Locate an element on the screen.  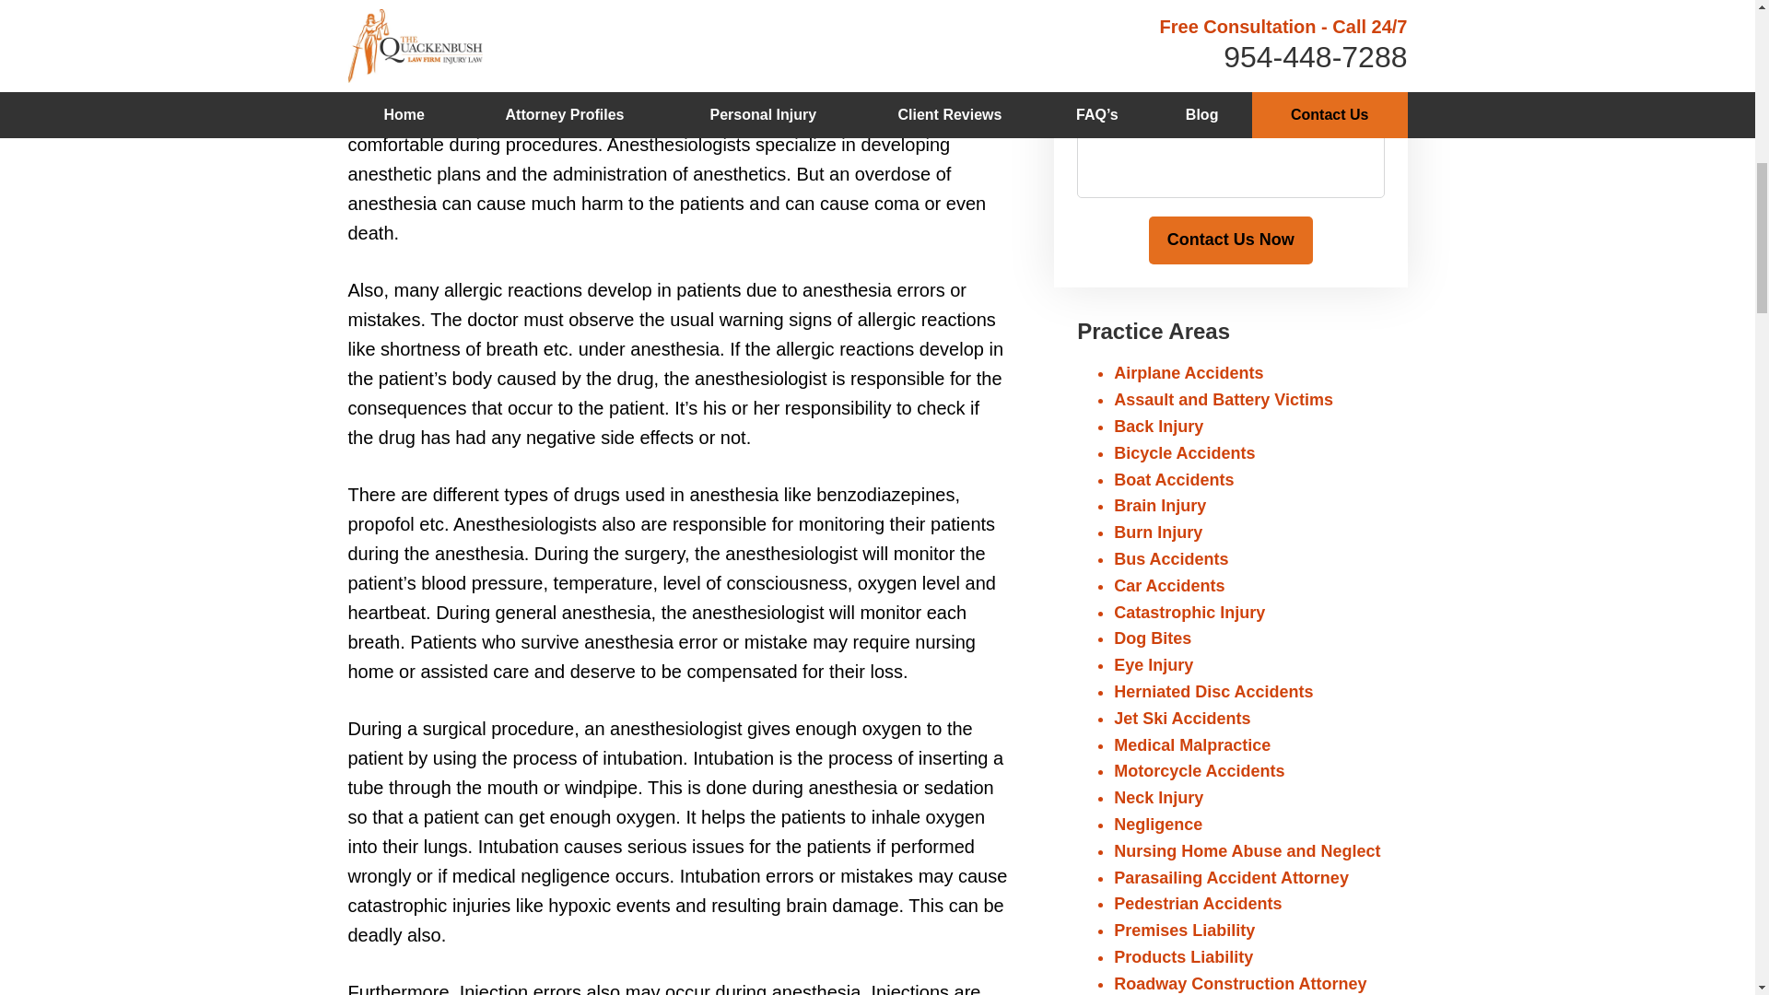
Car Accidents is located at coordinates (1168, 586).